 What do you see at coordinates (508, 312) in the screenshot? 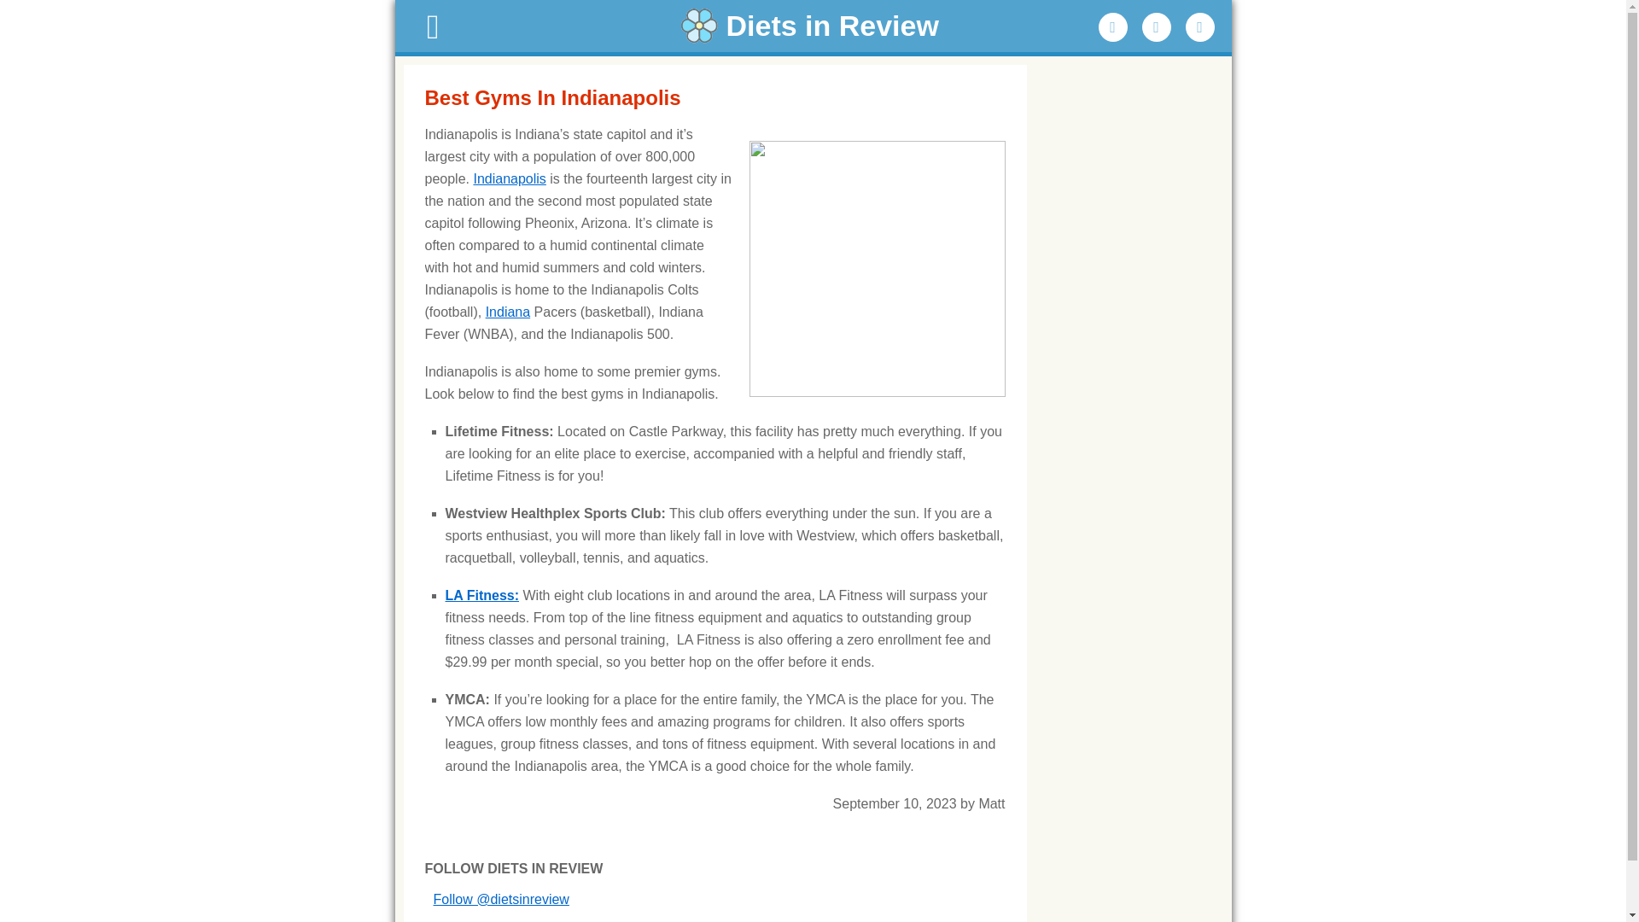
I see `Indiana` at bounding box center [508, 312].